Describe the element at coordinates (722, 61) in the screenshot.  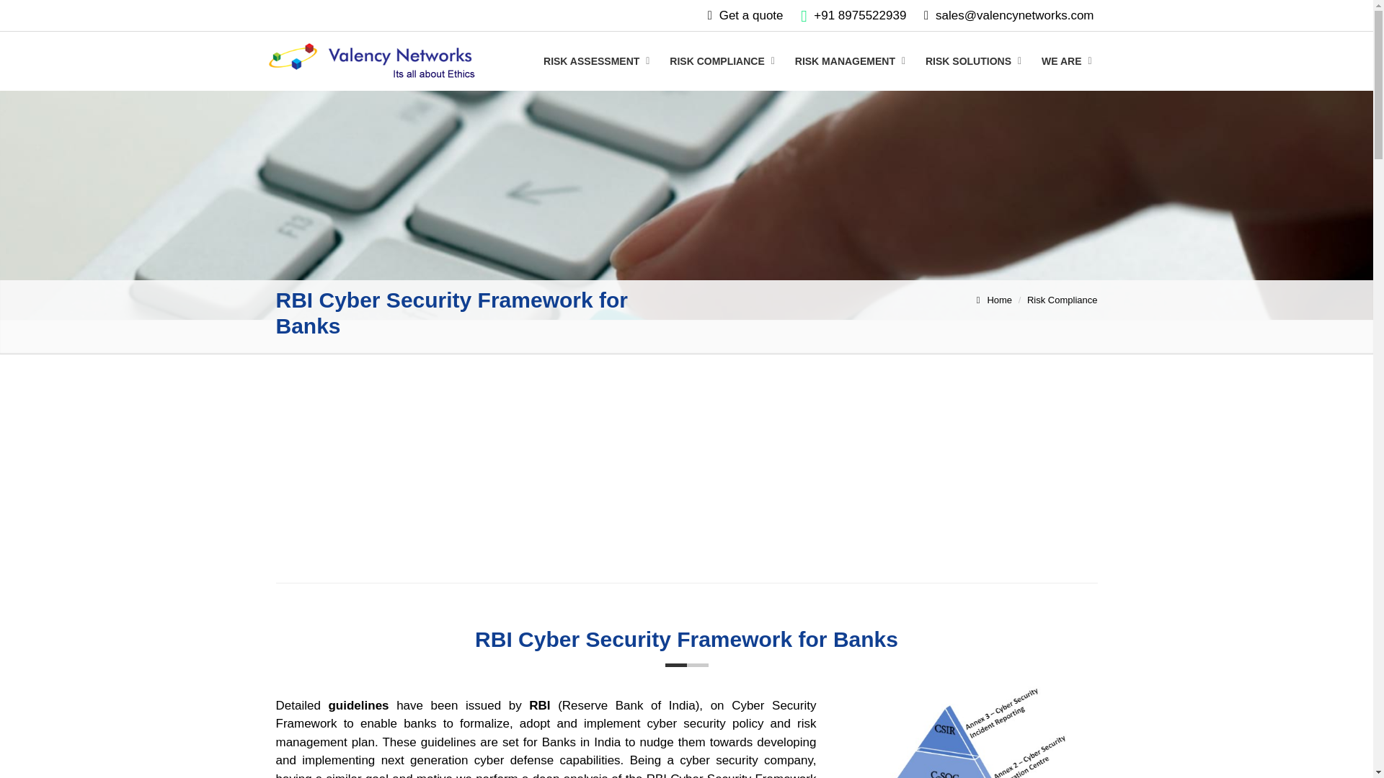
I see `RISK COMPLIANCE` at that location.